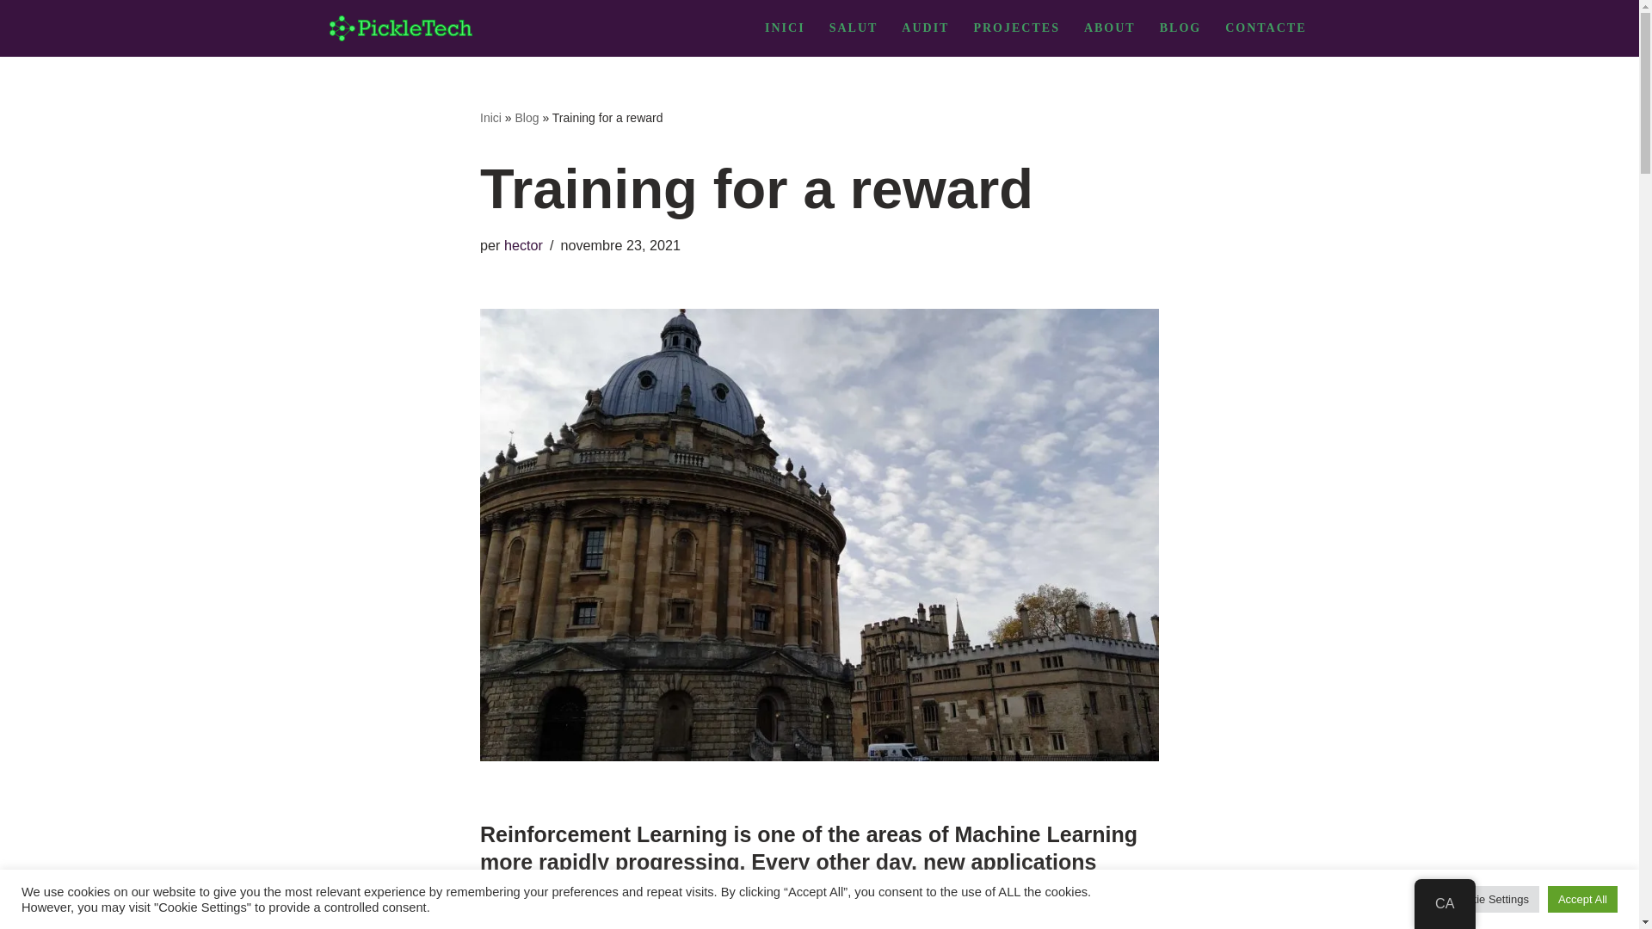 The image size is (1652, 929). What do you see at coordinates (523, 244) in the screenshot?
I see `hector` at bounding box center [523, 244].